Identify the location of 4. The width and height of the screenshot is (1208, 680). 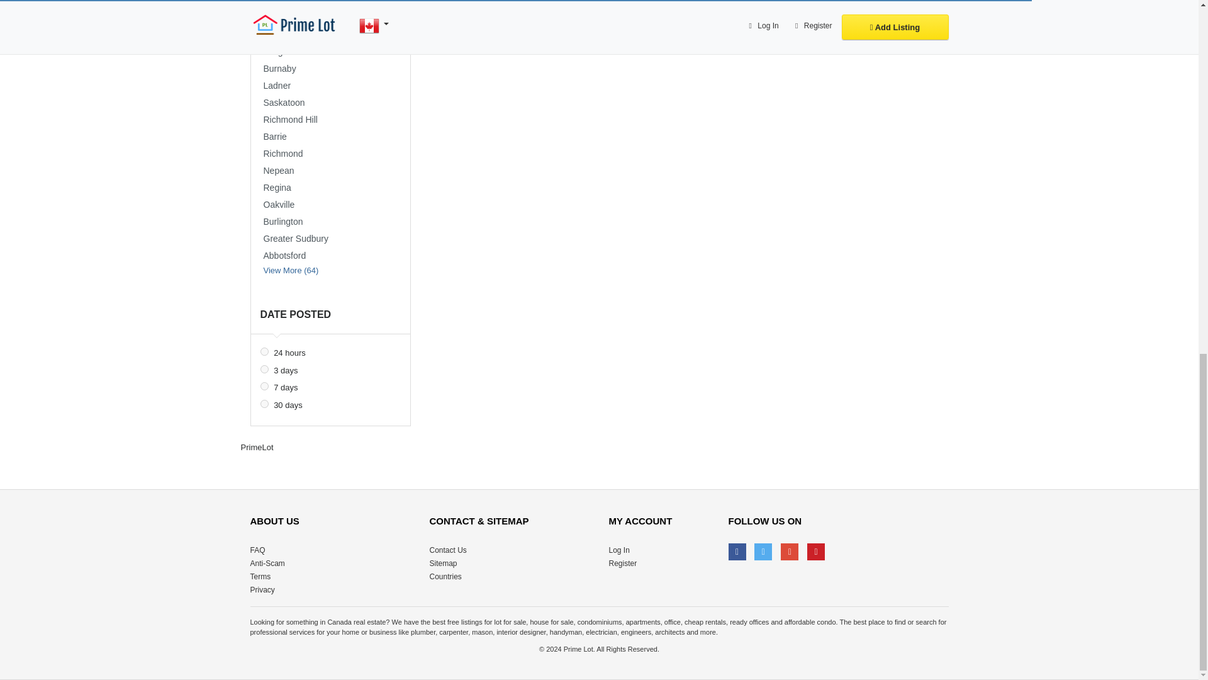
(264, 369).